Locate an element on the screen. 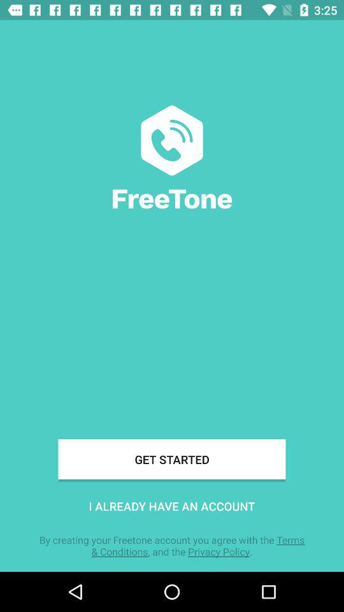 The image size is (344, 612). press the get started item is located at coordinates (172, 459).